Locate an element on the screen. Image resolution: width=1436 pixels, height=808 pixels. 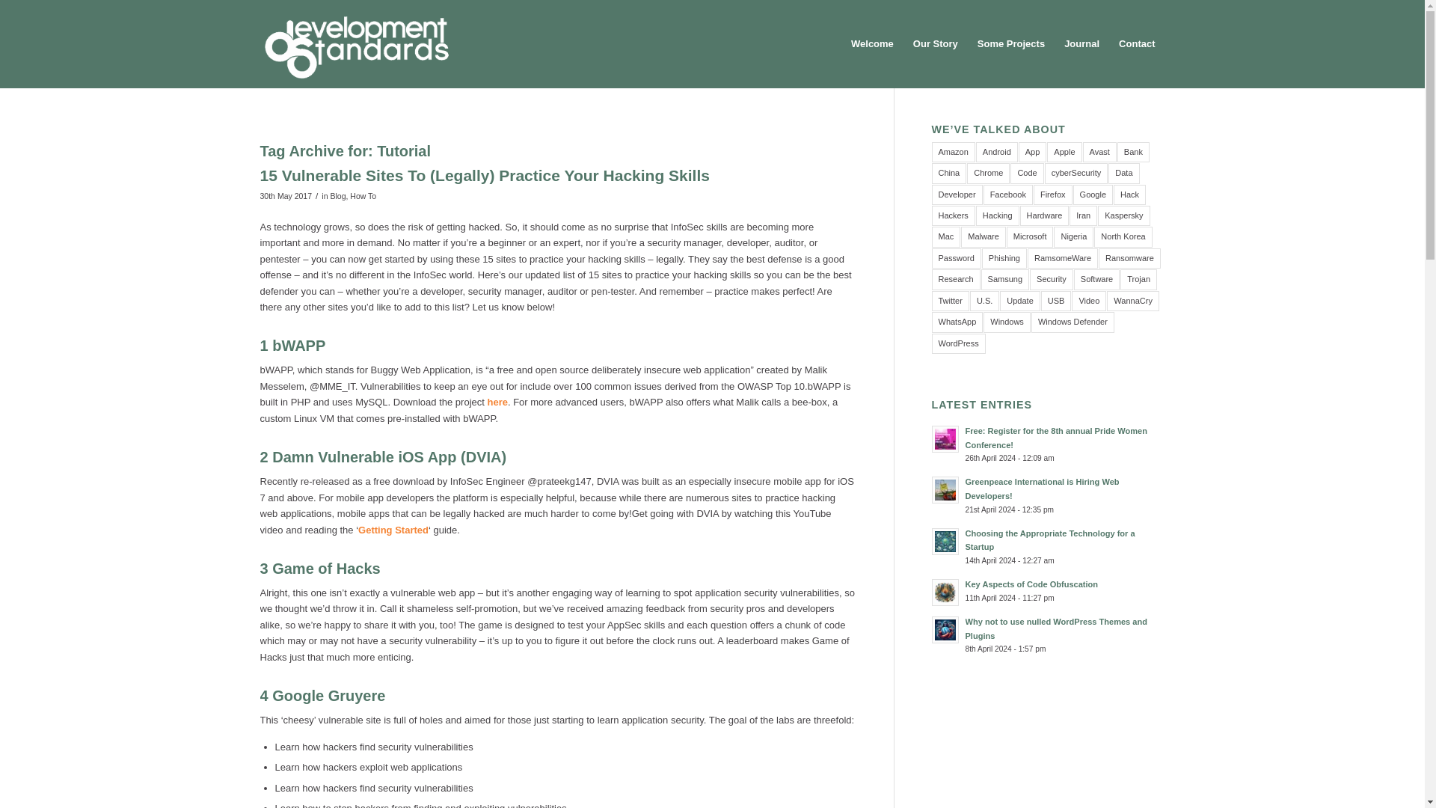
Read: Key Aspects of Code Obfuscation is located at coordinates (945, 593).